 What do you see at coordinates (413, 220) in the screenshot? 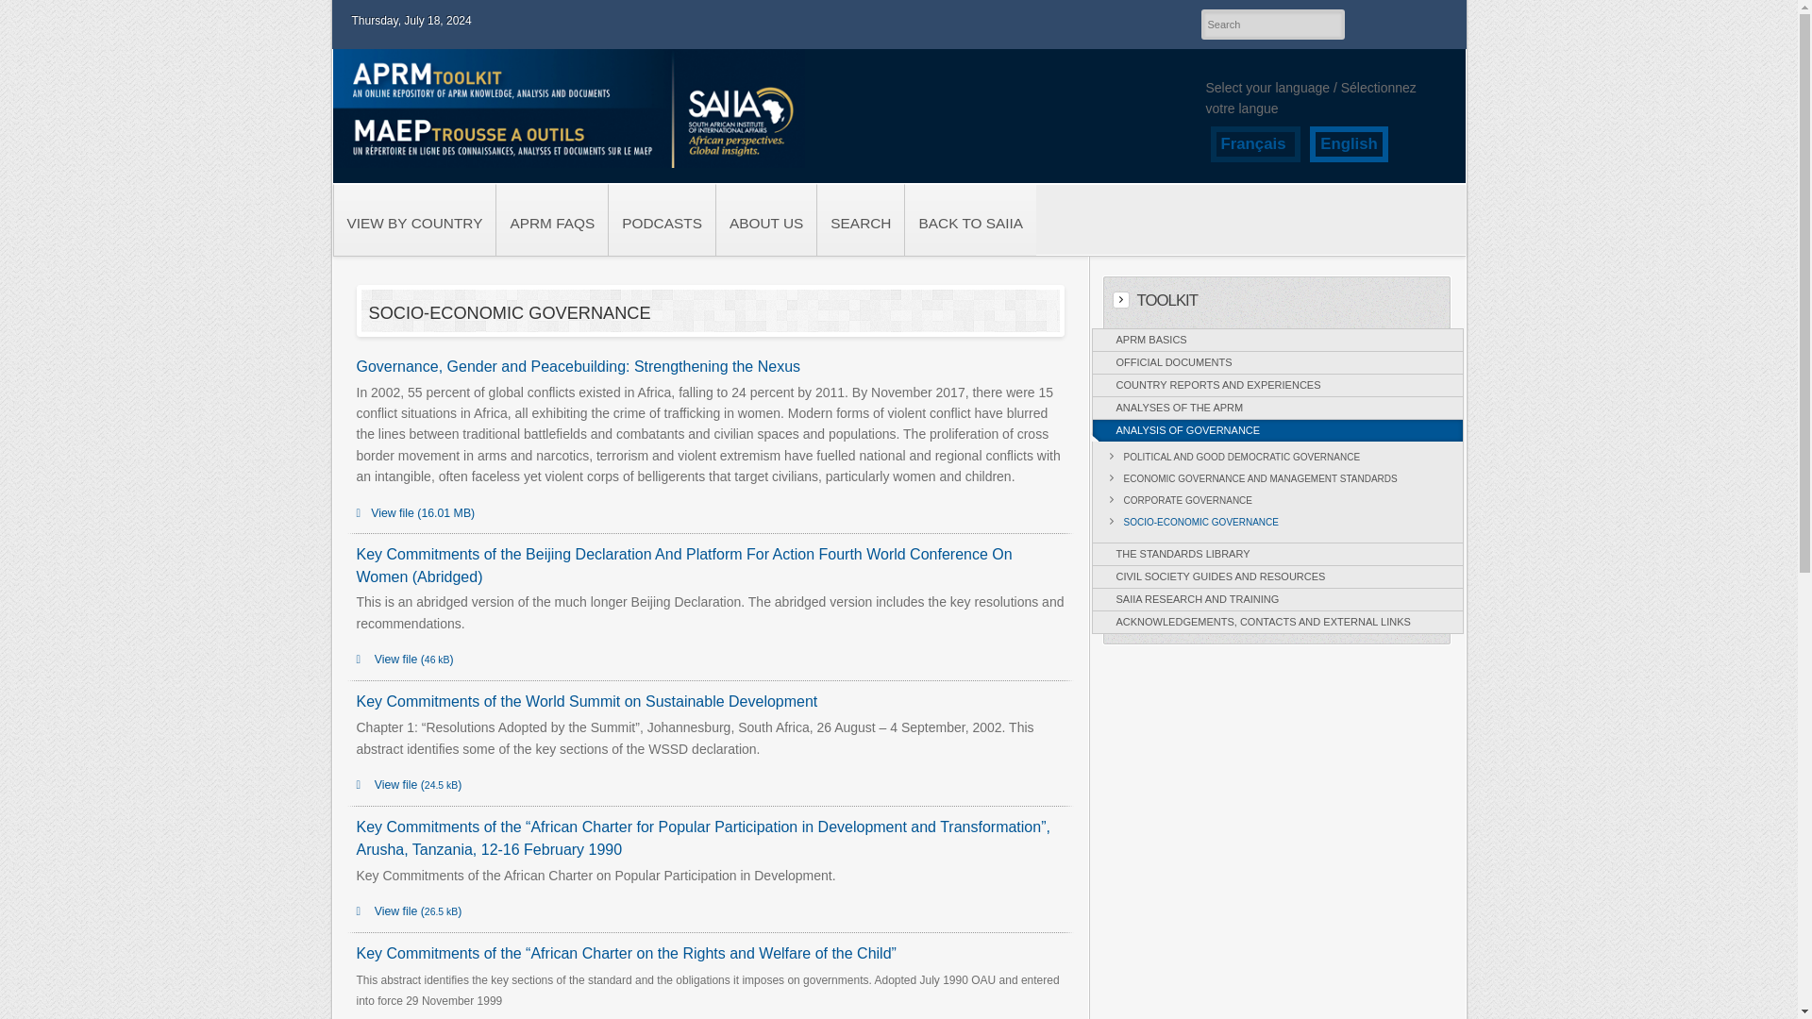
I see `VIEW BY COUNTRY` at bounding box center [413, 220].